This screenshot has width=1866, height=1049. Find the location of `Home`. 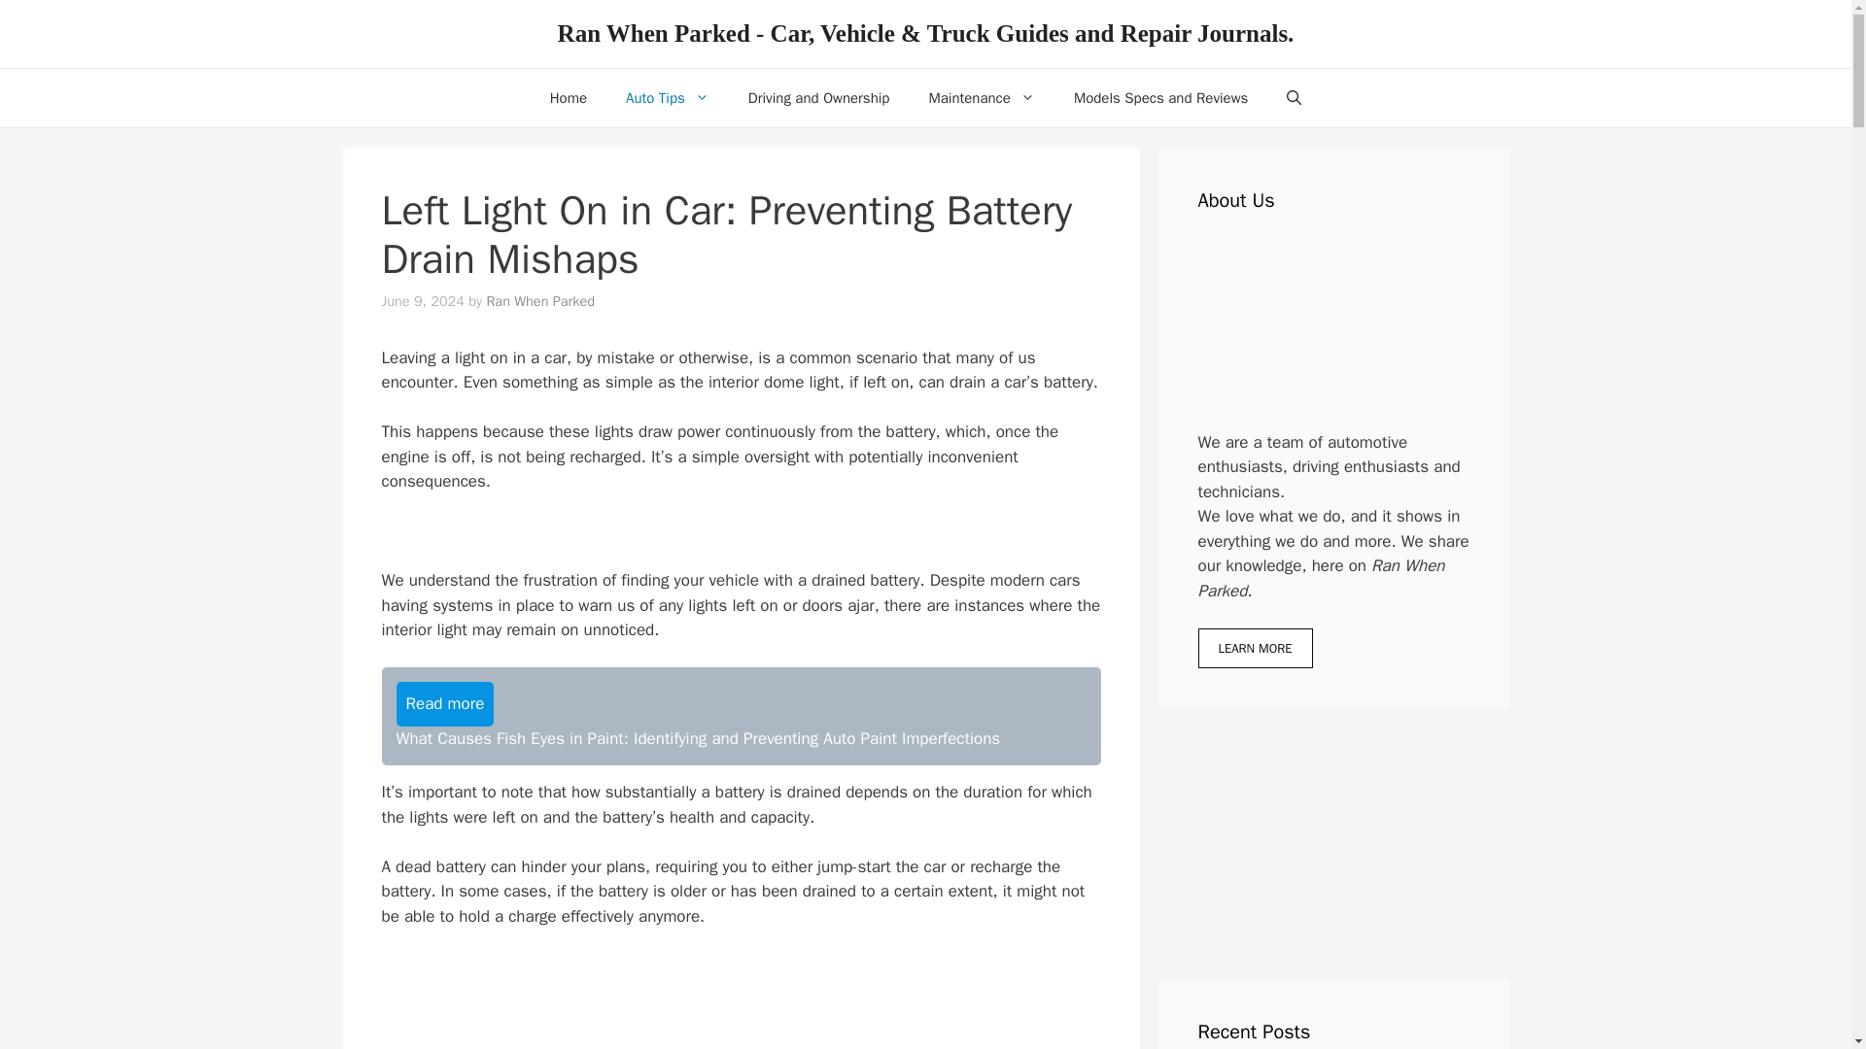

Home is located at coordinates (568, 97).